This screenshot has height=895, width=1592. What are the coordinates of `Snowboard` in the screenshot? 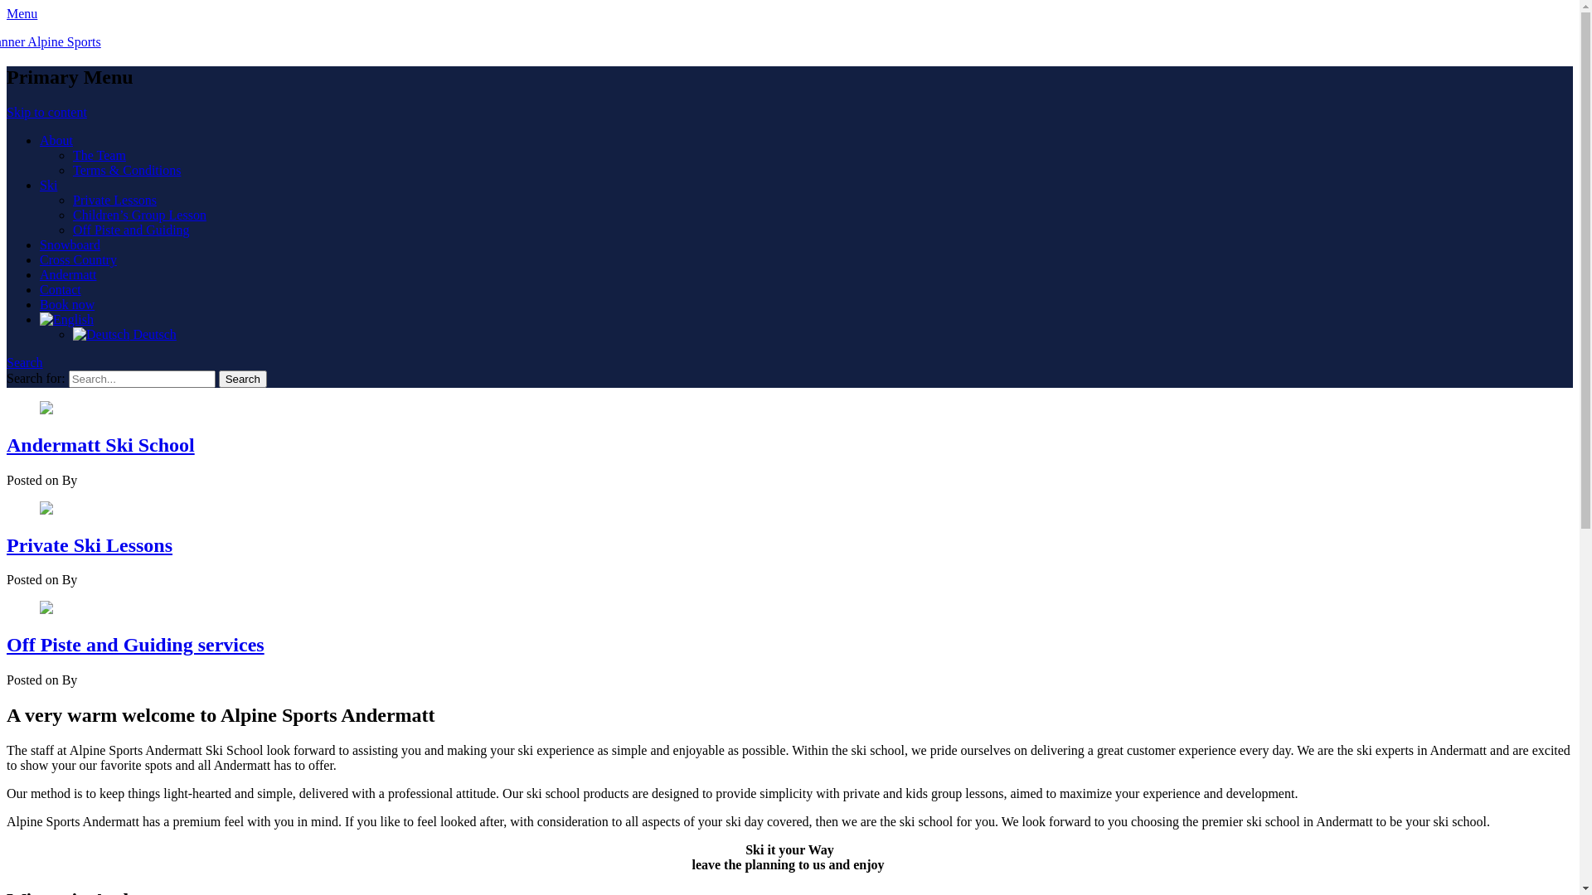 It's located at (70, 245).